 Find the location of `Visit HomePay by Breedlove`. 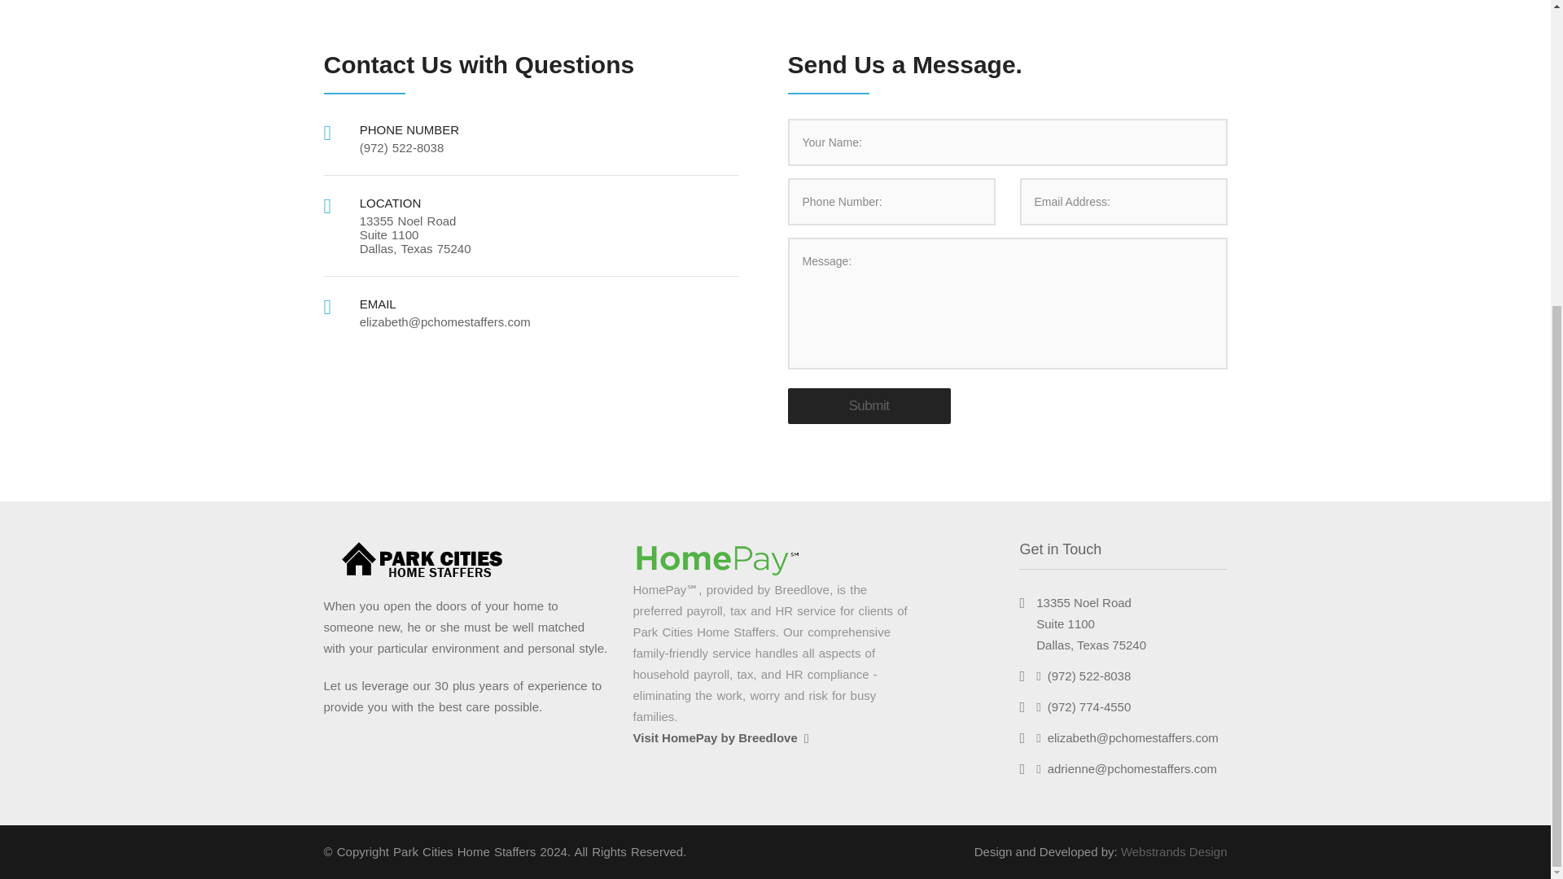

Visit HomePay by Breedlove is located at coordinates (720, 737).